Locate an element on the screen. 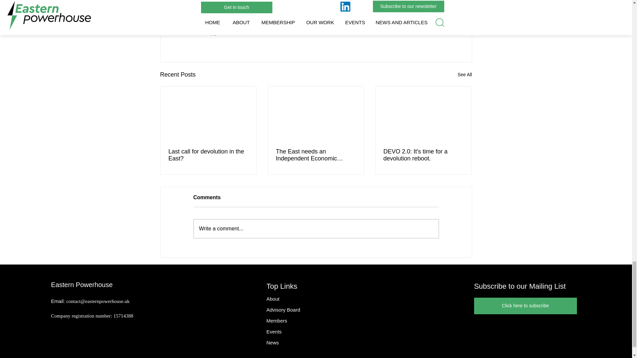 The image size is (637, 358). Events is located at coordinates (274, 331).